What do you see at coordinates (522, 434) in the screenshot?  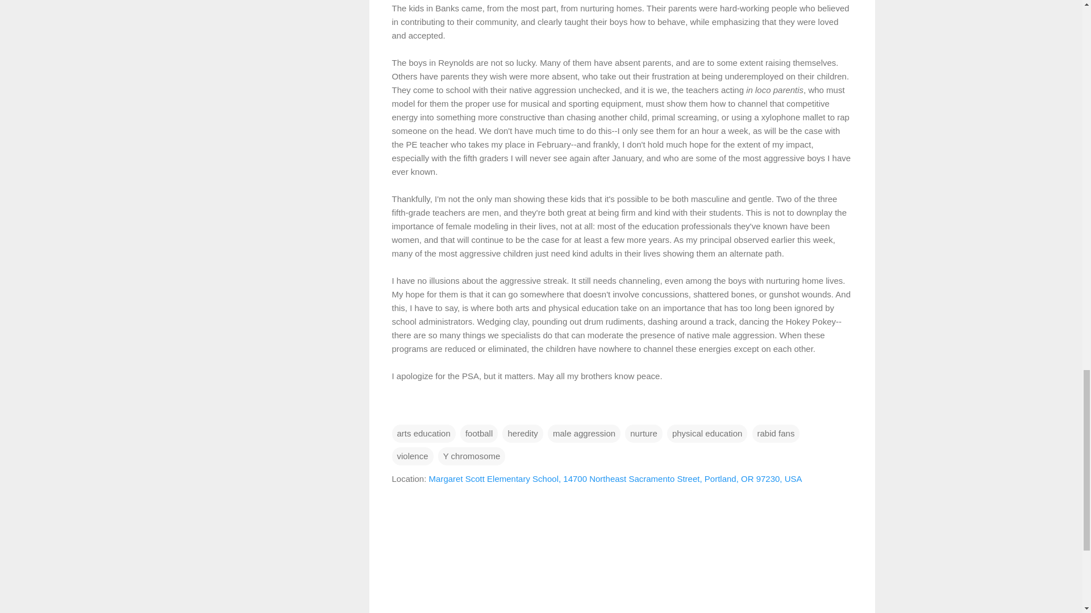 I see `heredity` at bounding box center [522, 434].